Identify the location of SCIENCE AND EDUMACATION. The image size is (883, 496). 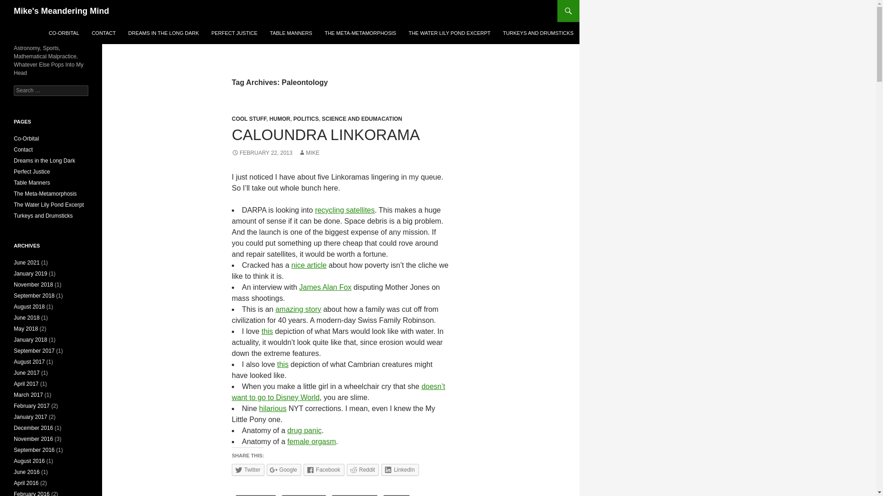
(362, 118).